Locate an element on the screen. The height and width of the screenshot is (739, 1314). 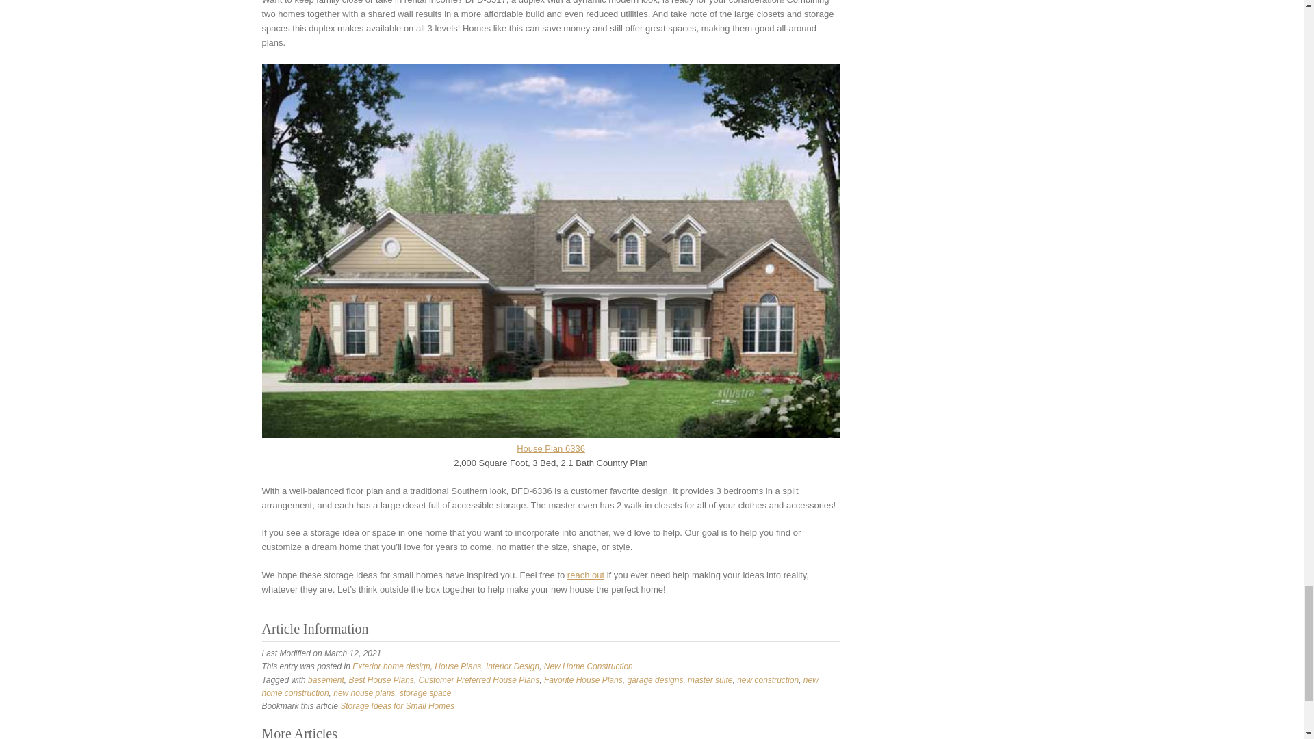
House Plans is located at coordinates (457, 666).